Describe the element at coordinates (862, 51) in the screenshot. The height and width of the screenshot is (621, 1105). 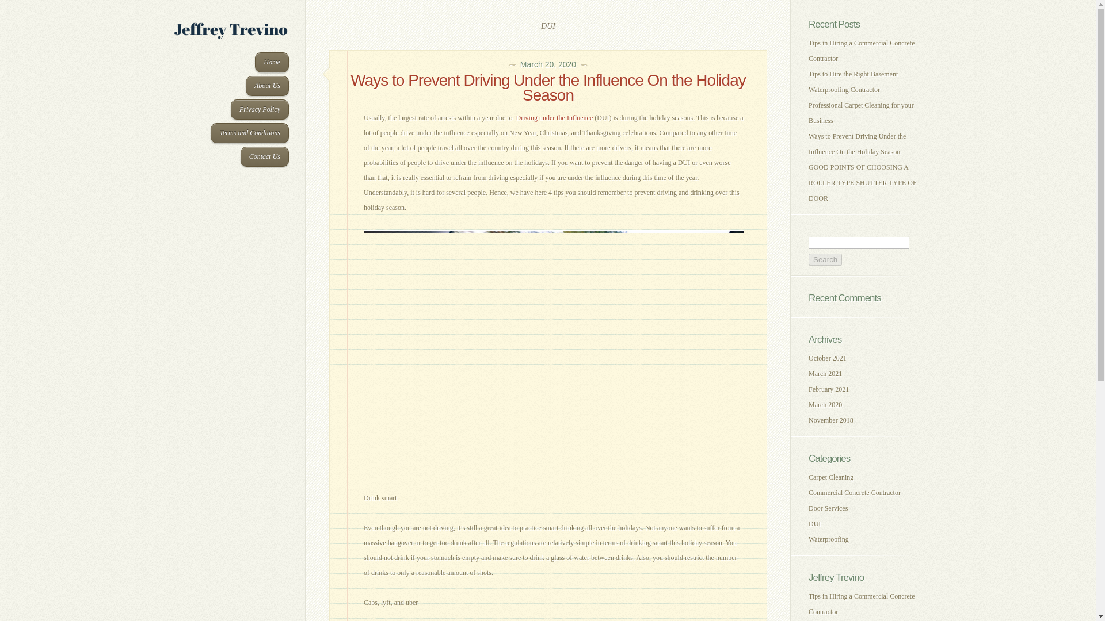
I see `Tips in Hiring a Commercial Concrete Contractor` at that location.